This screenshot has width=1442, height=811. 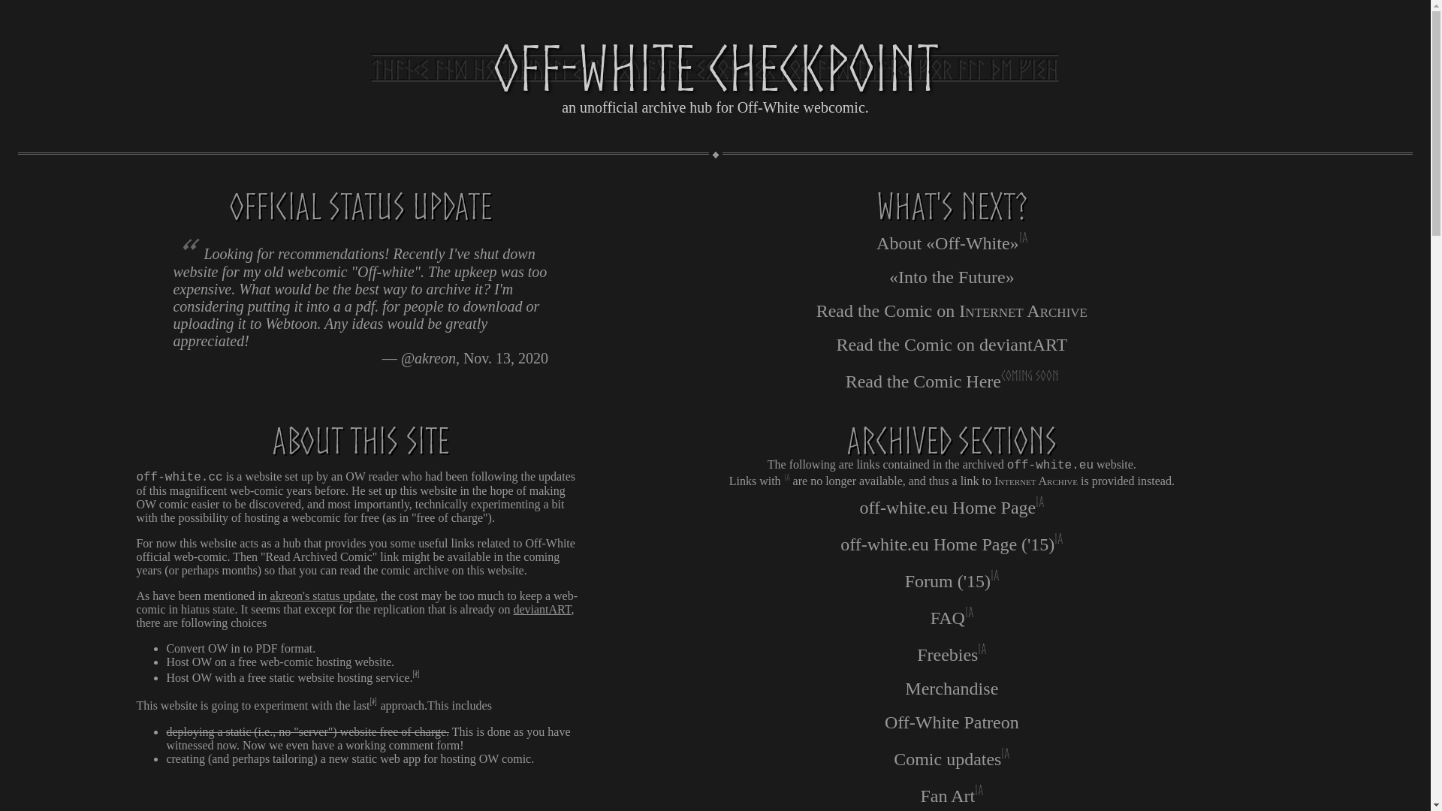 I want to click on off-white.eu Home PageIA, so click(x=952, y=506).